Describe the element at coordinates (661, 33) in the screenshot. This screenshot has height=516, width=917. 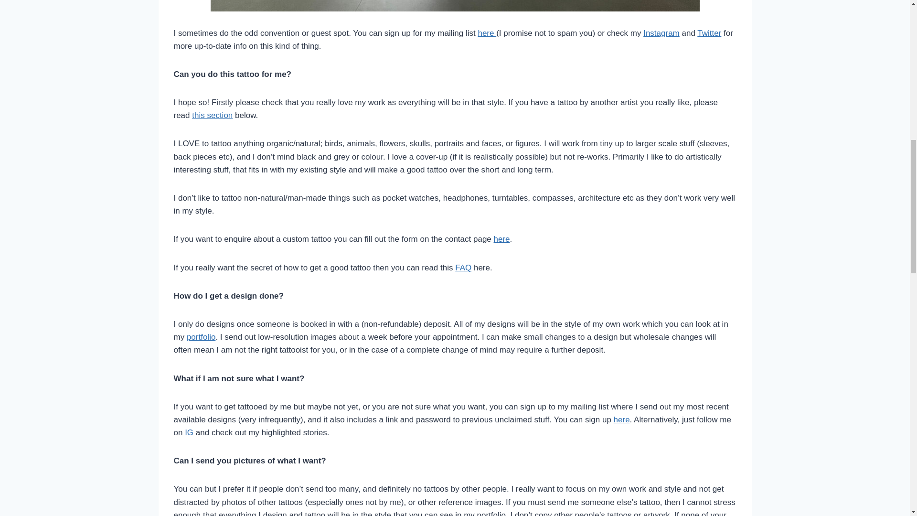
I see `Instagram` at that location.